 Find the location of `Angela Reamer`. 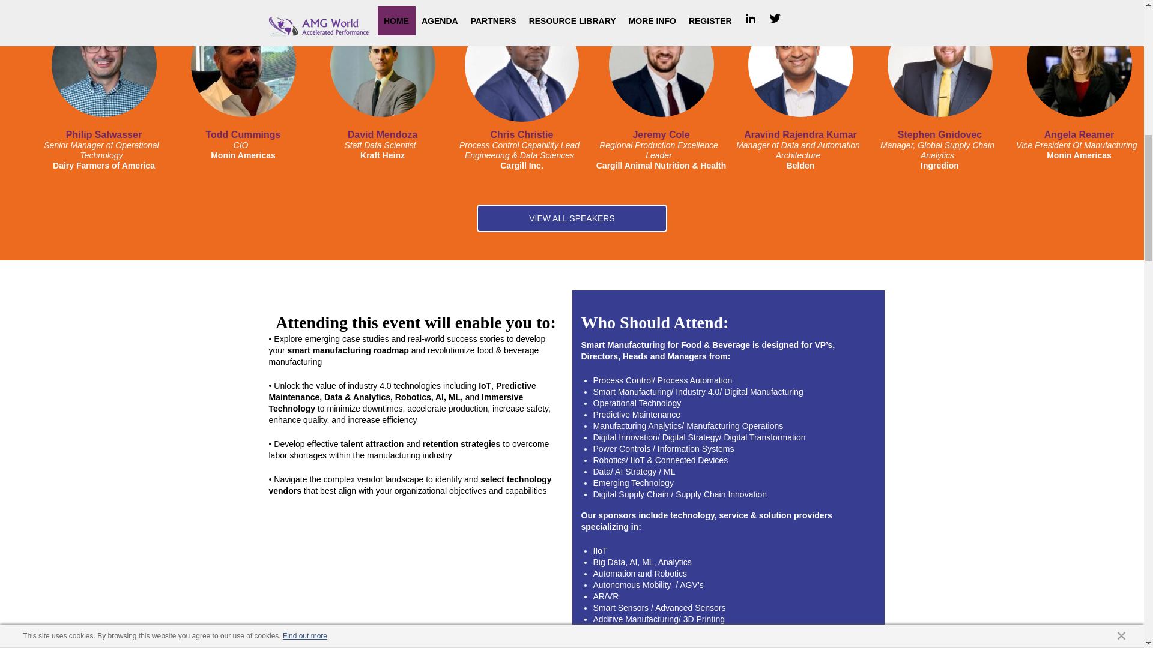

Angela Reamer is located at coordinates (1080, 134).